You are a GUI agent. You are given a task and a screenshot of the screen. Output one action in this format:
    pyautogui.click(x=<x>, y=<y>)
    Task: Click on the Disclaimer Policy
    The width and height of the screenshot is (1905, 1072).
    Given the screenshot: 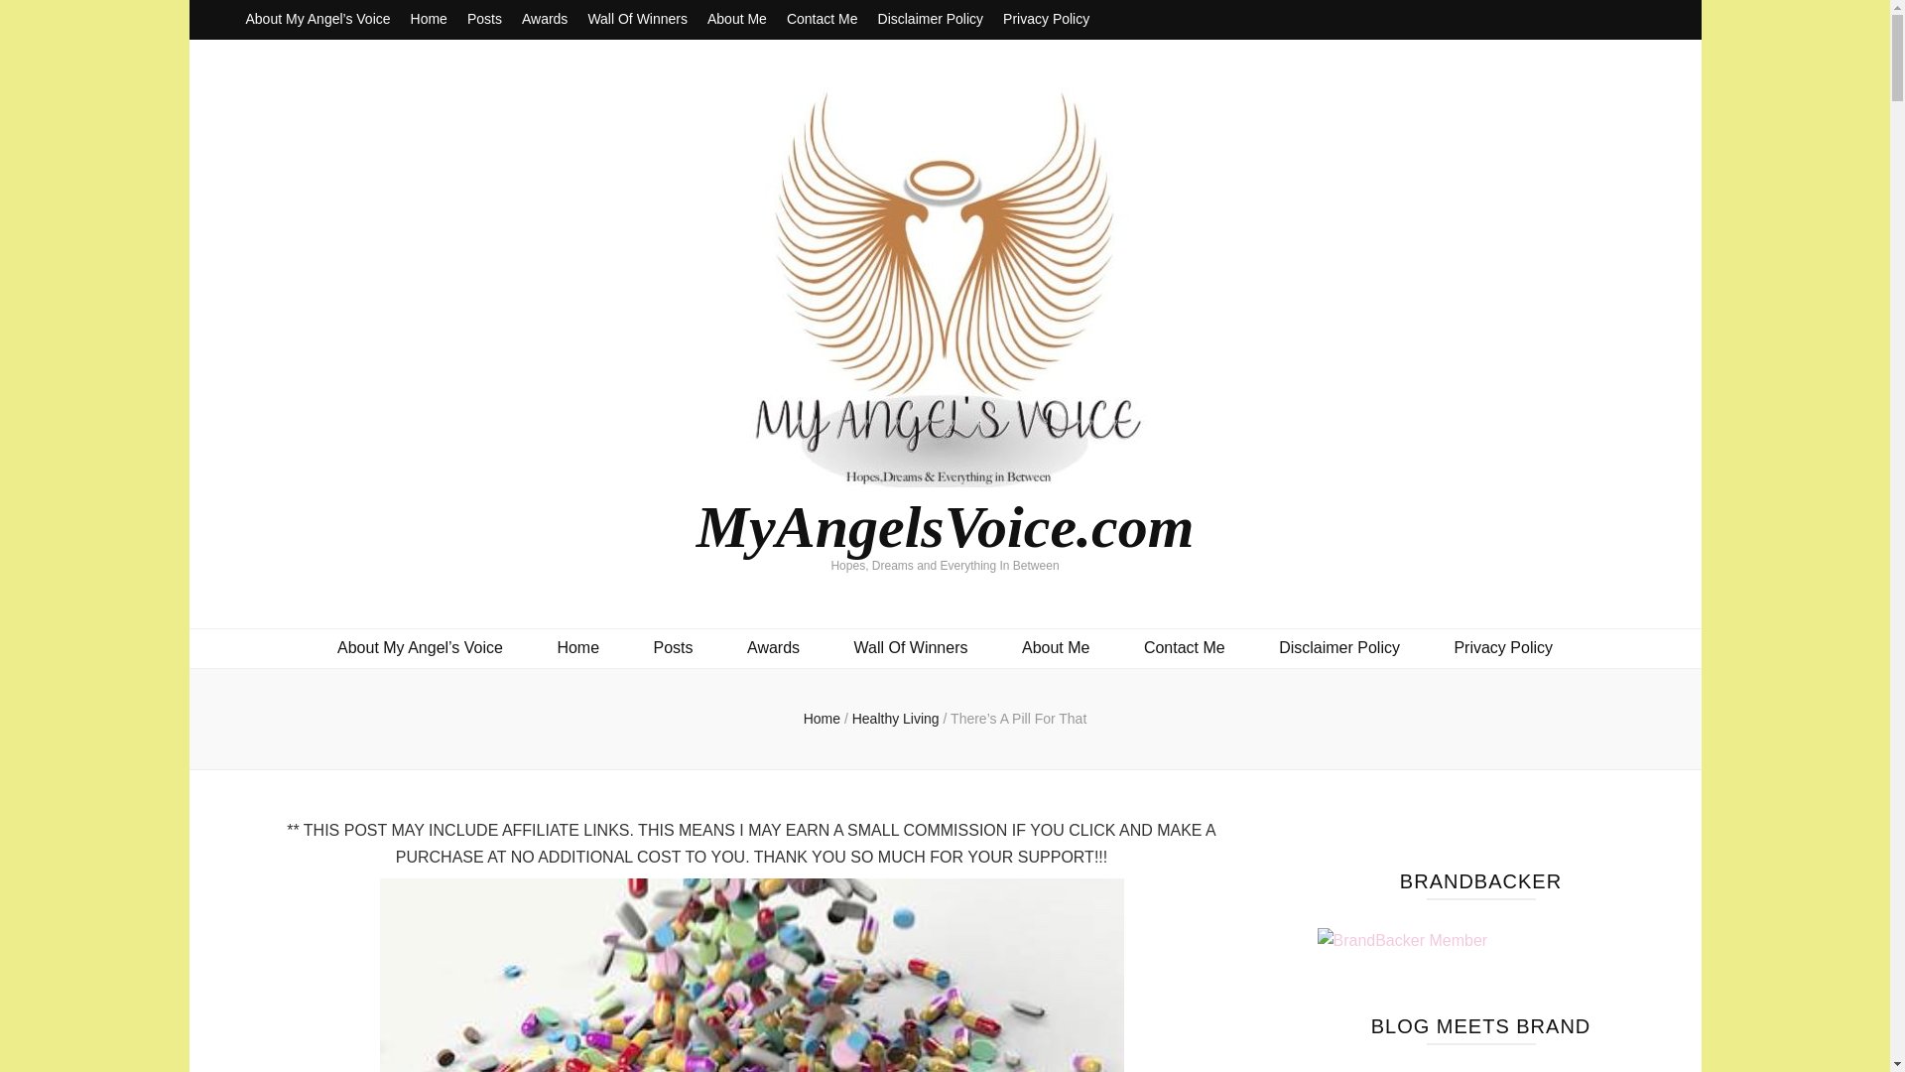 What is the action you would take?
    pyautogui.click(x=1339, y=649)
    